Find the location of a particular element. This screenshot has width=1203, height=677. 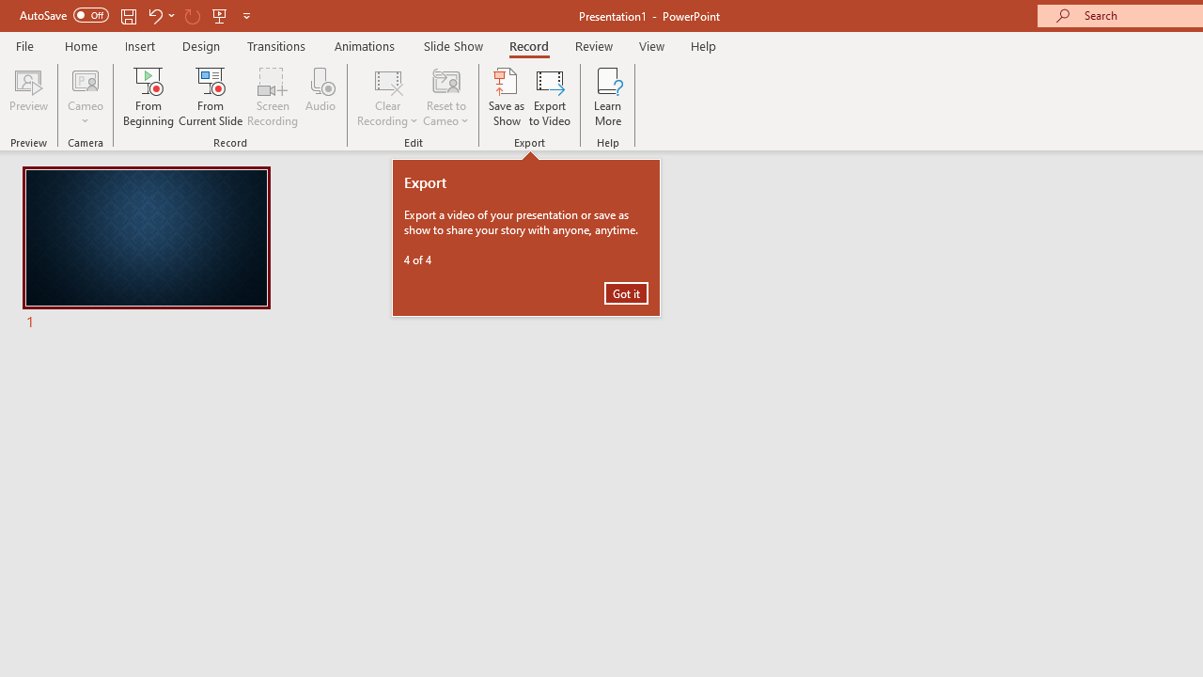

View is located at coordinates (651, 45).